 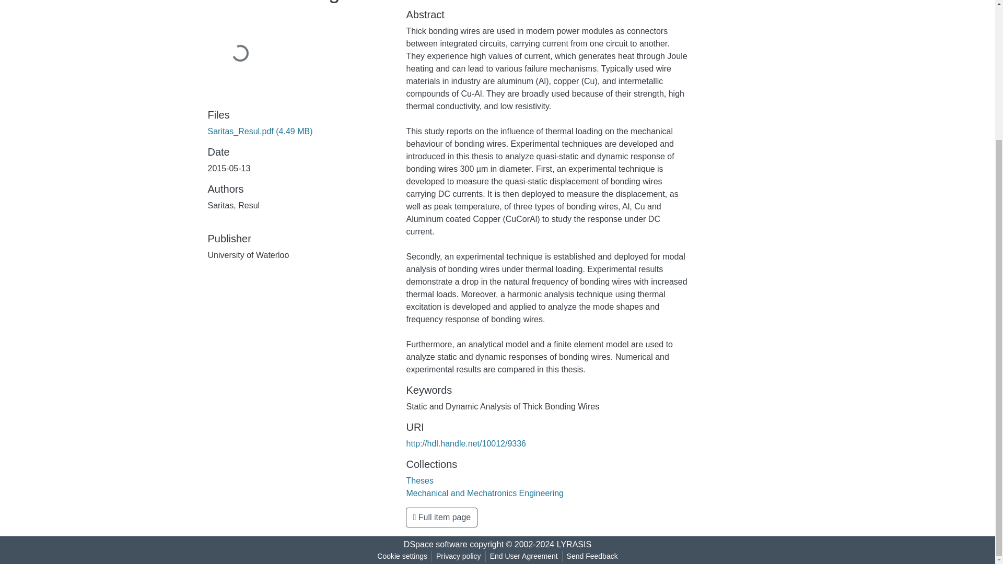 What do you see at coordinates (485, 493) in the screenshot?
I see `Mechanical and Mechatronics Engineering` at bounding box center [485, 493].